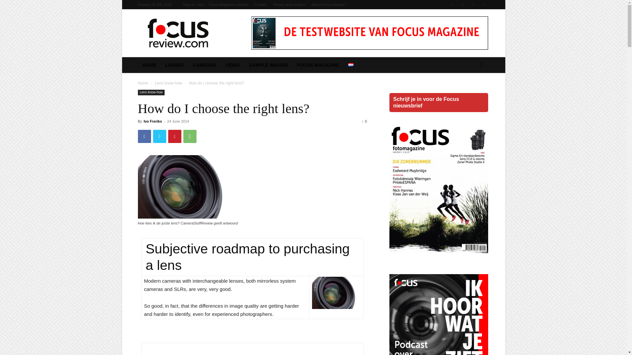  I want to click on logo focus-review.com, so click(194, 33).